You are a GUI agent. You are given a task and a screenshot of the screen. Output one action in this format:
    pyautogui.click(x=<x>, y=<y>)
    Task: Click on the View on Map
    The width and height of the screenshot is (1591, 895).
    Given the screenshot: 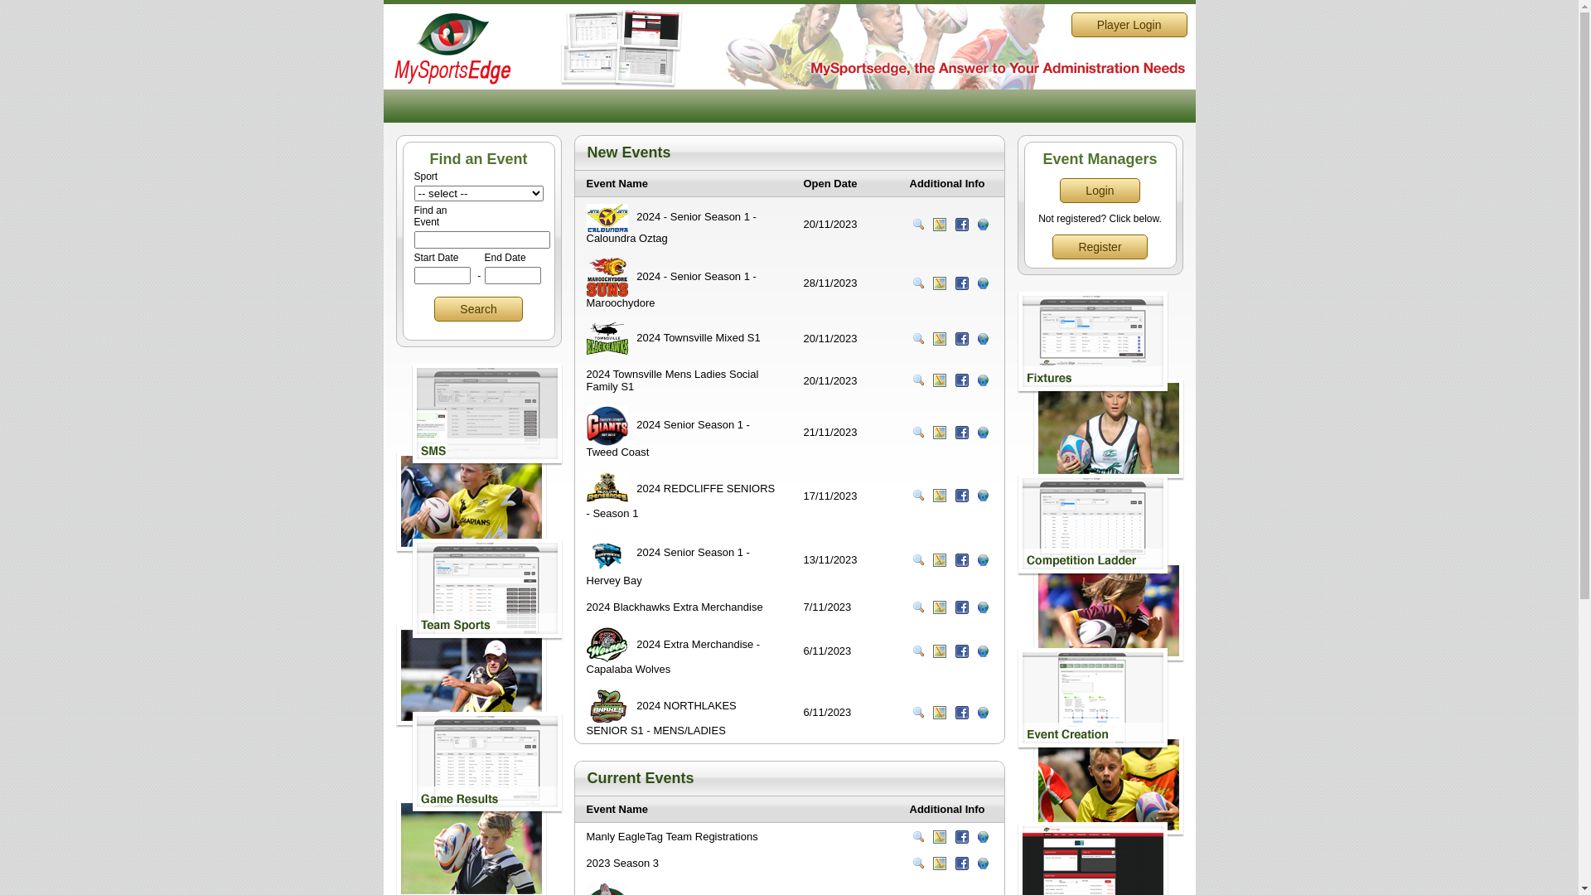 What is the action you would take?
    pyautogui.click(x=940, y=713)
    